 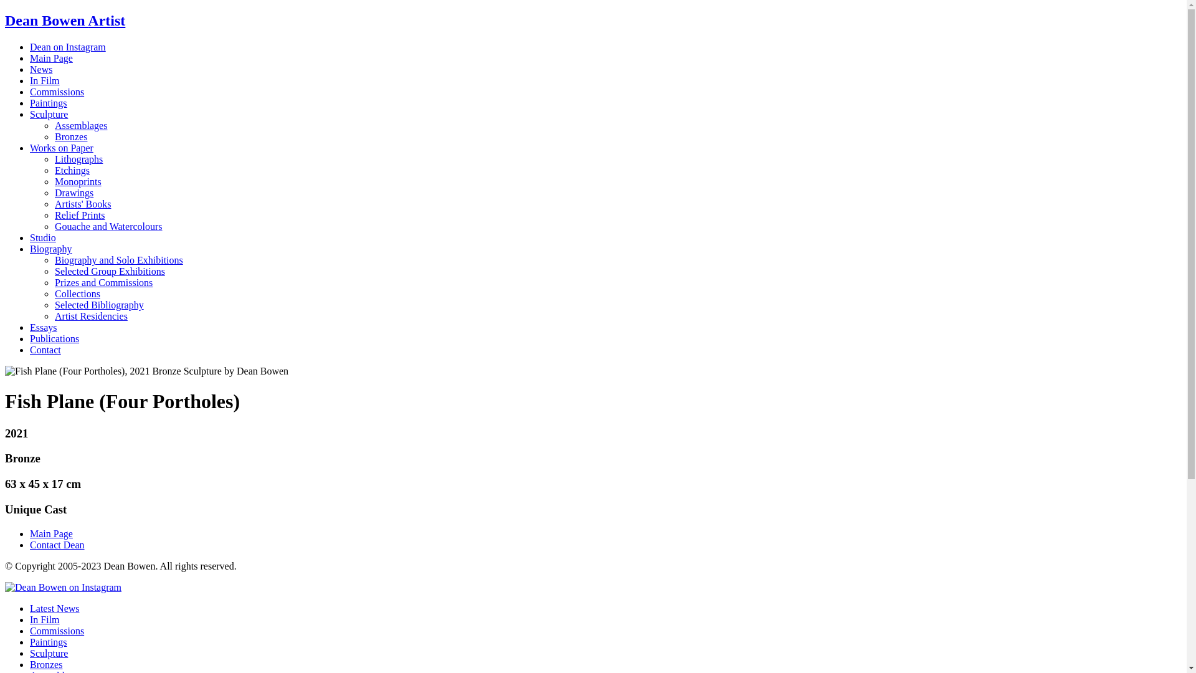 I want to click on Artist Residencies, so click(x=91, y=317).